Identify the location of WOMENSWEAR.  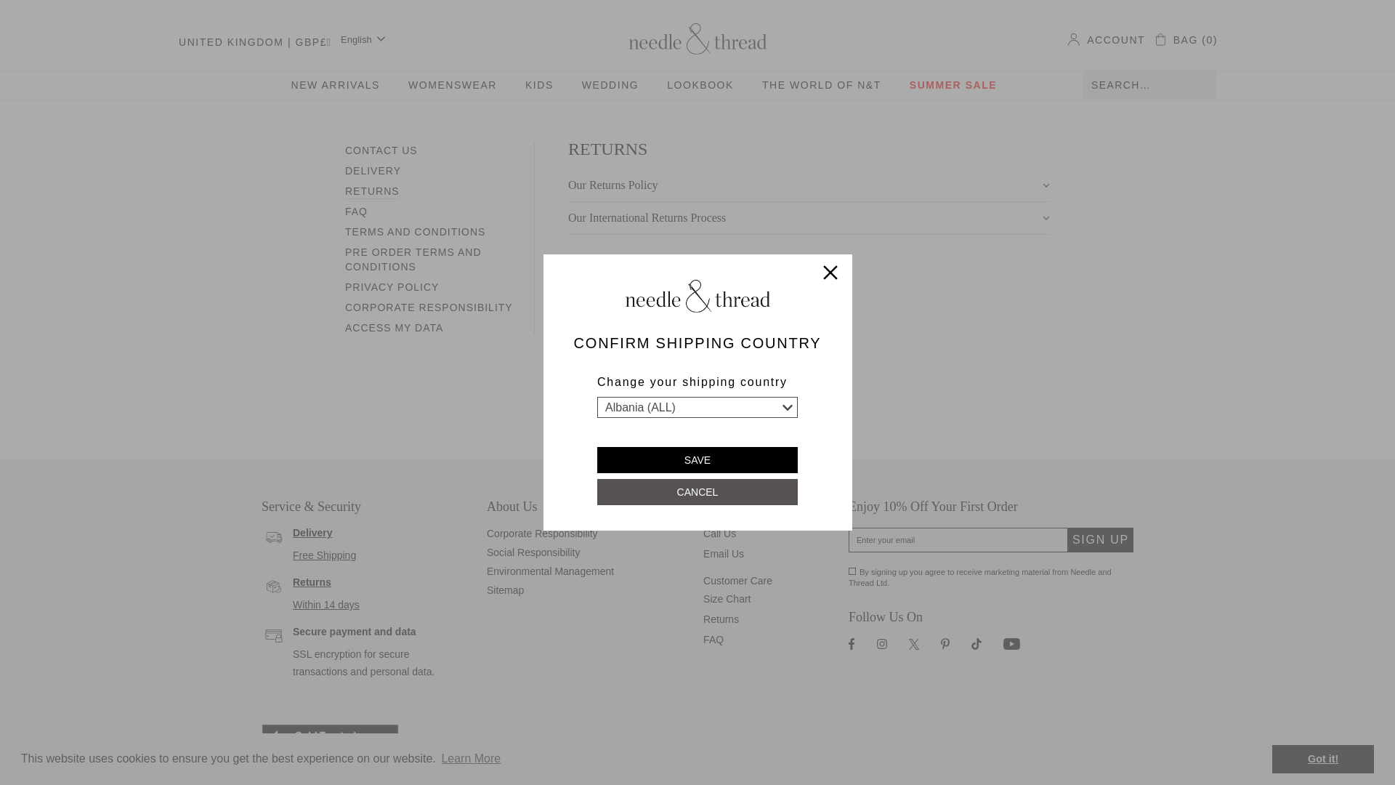
(452, 85).